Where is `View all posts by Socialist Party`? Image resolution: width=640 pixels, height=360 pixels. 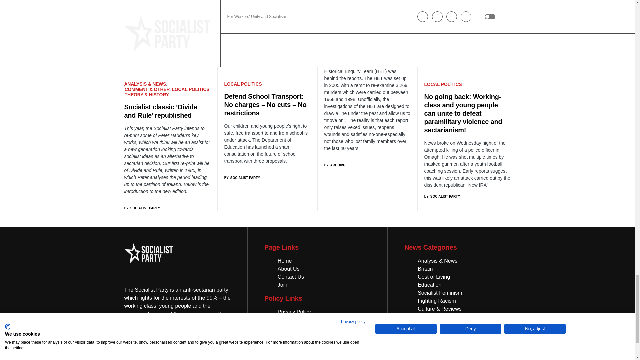 View all posts by Socialist Party is located at coordinates (442, 197).